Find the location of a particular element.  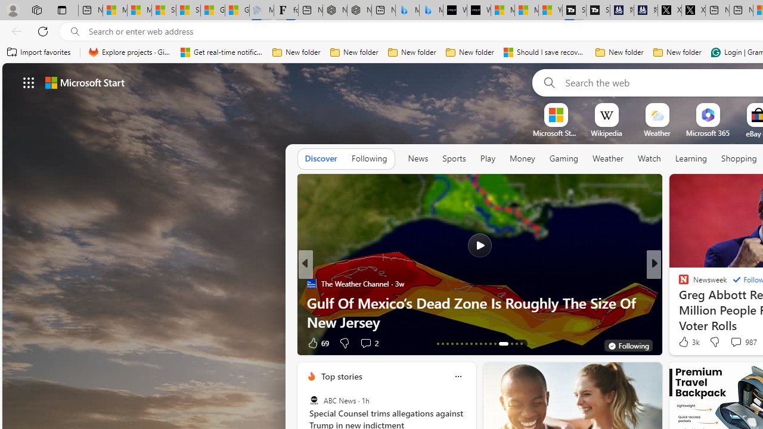

Class: icon-img is located at coordinates (458, 377).